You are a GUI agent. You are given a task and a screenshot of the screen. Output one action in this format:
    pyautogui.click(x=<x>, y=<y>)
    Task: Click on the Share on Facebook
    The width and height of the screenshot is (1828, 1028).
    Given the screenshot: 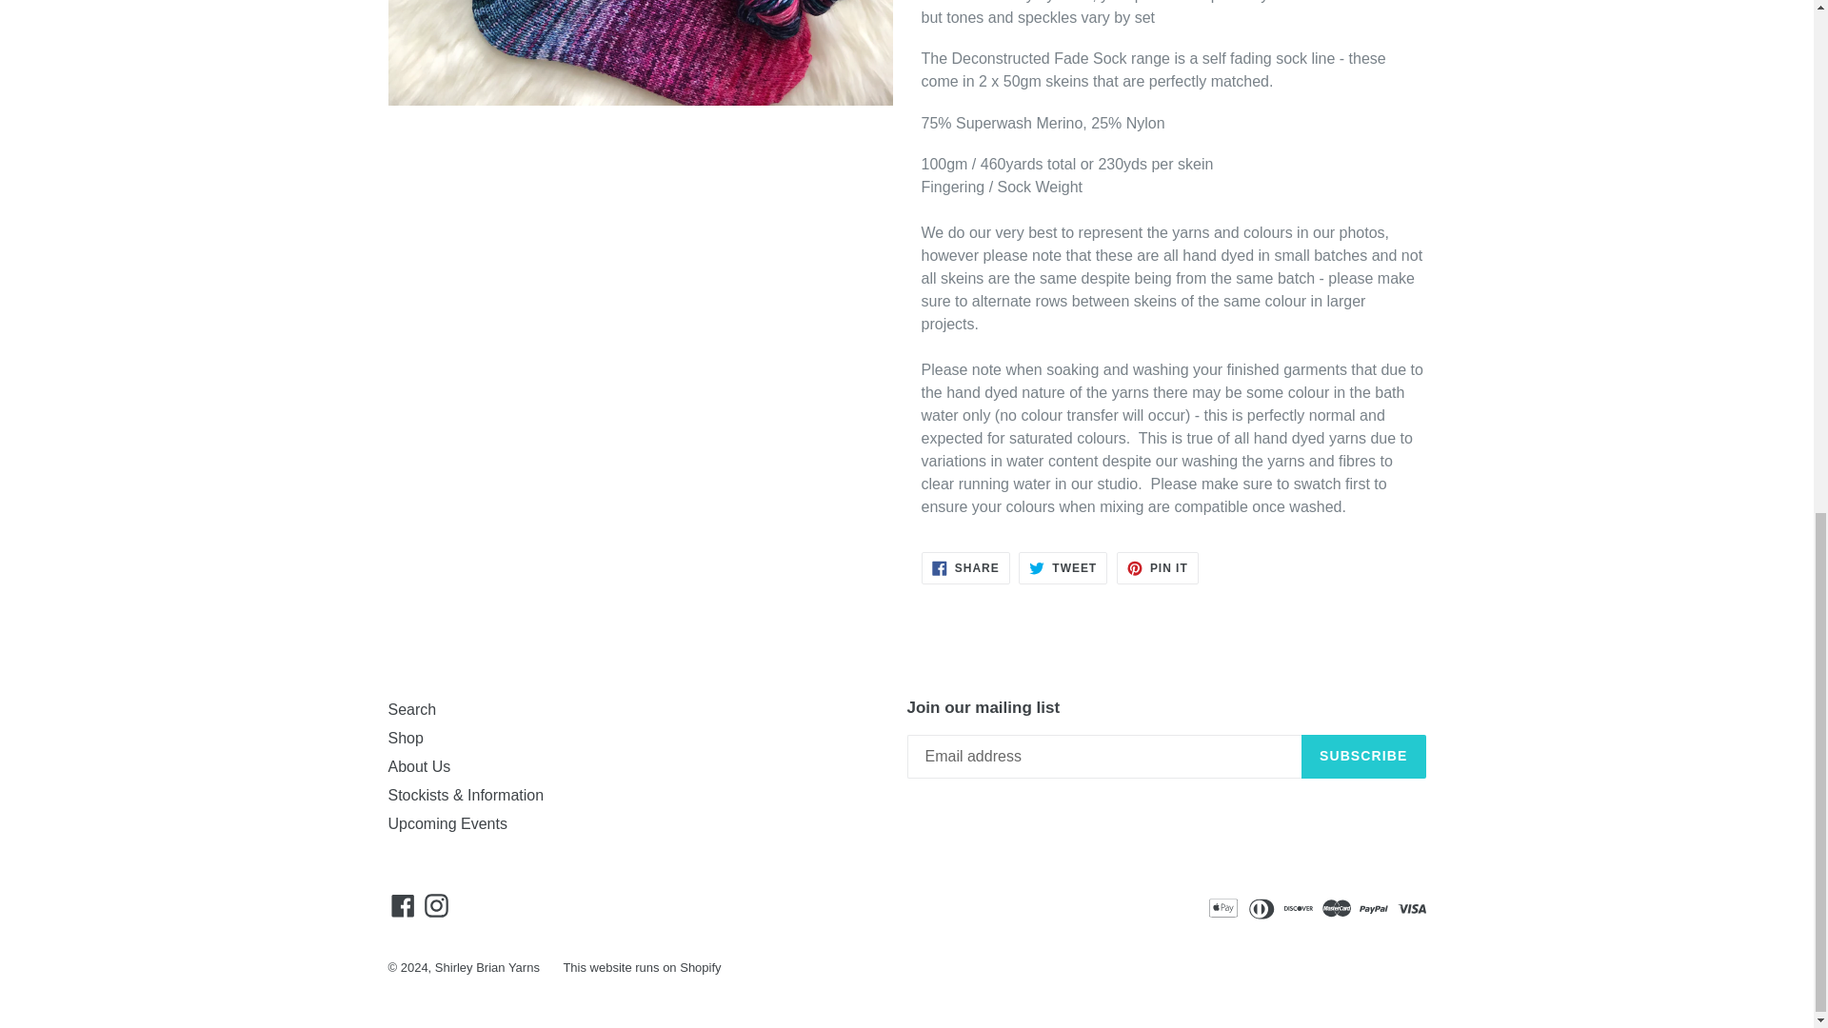 What is the action you would take?
    pyautogui.click(x=1063, y=567)
    